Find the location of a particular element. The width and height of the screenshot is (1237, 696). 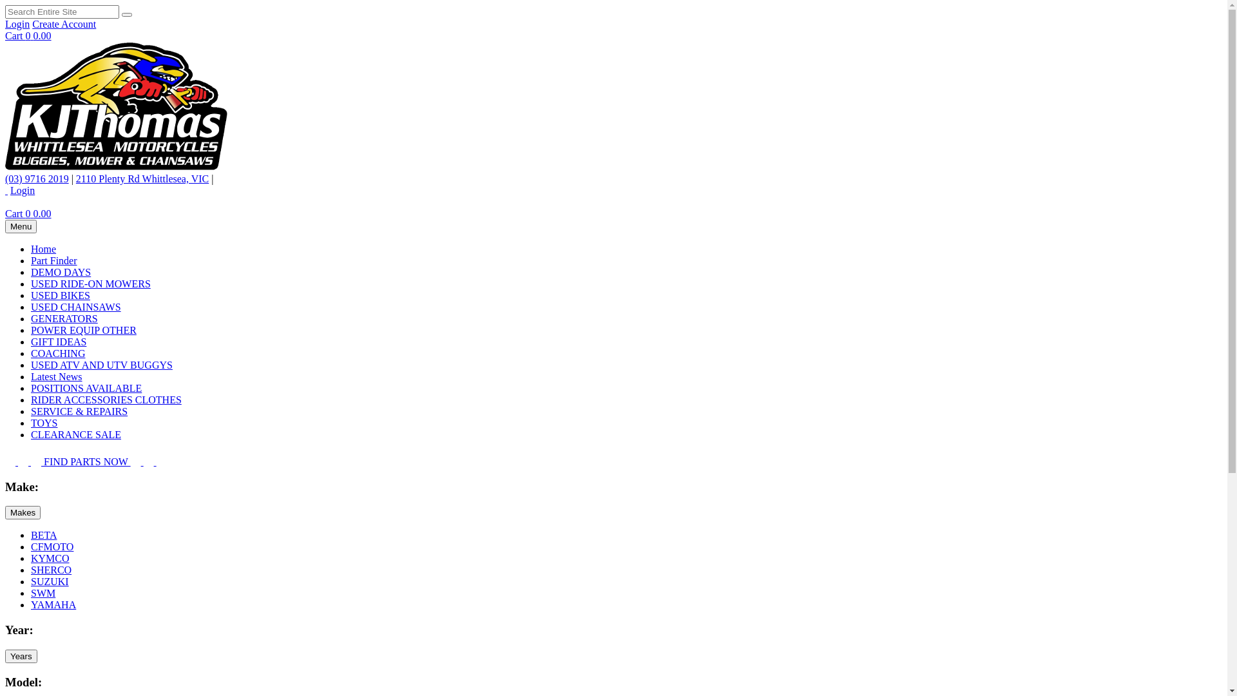

2110 Plenty Rd Whittlesea, VIC is located at coordinates (142, 179).